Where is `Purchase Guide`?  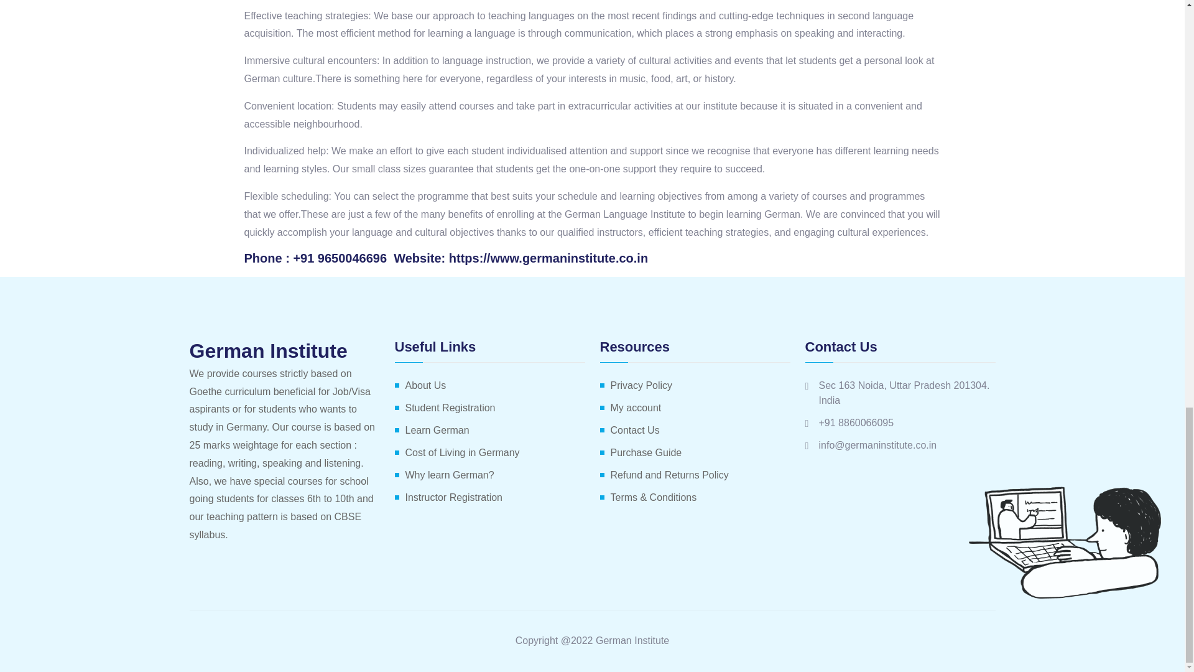 Purchase Guide is located at coordinates (646, 453).